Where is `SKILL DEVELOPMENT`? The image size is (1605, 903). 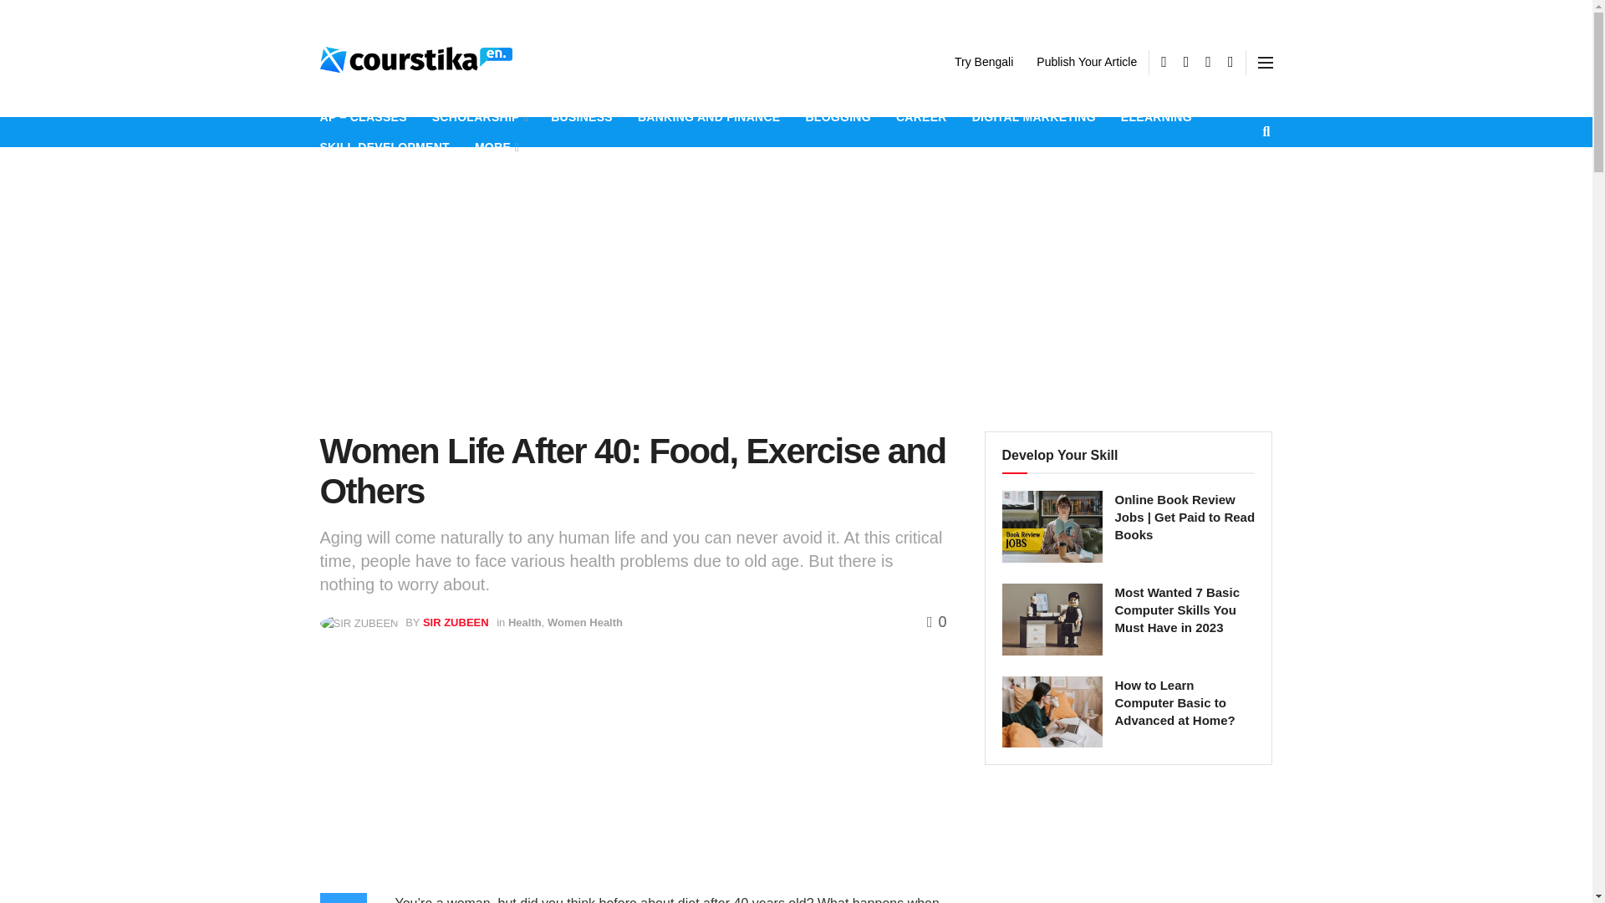
SKILL DEVELOPMENT is located at coordinates (385, 147).